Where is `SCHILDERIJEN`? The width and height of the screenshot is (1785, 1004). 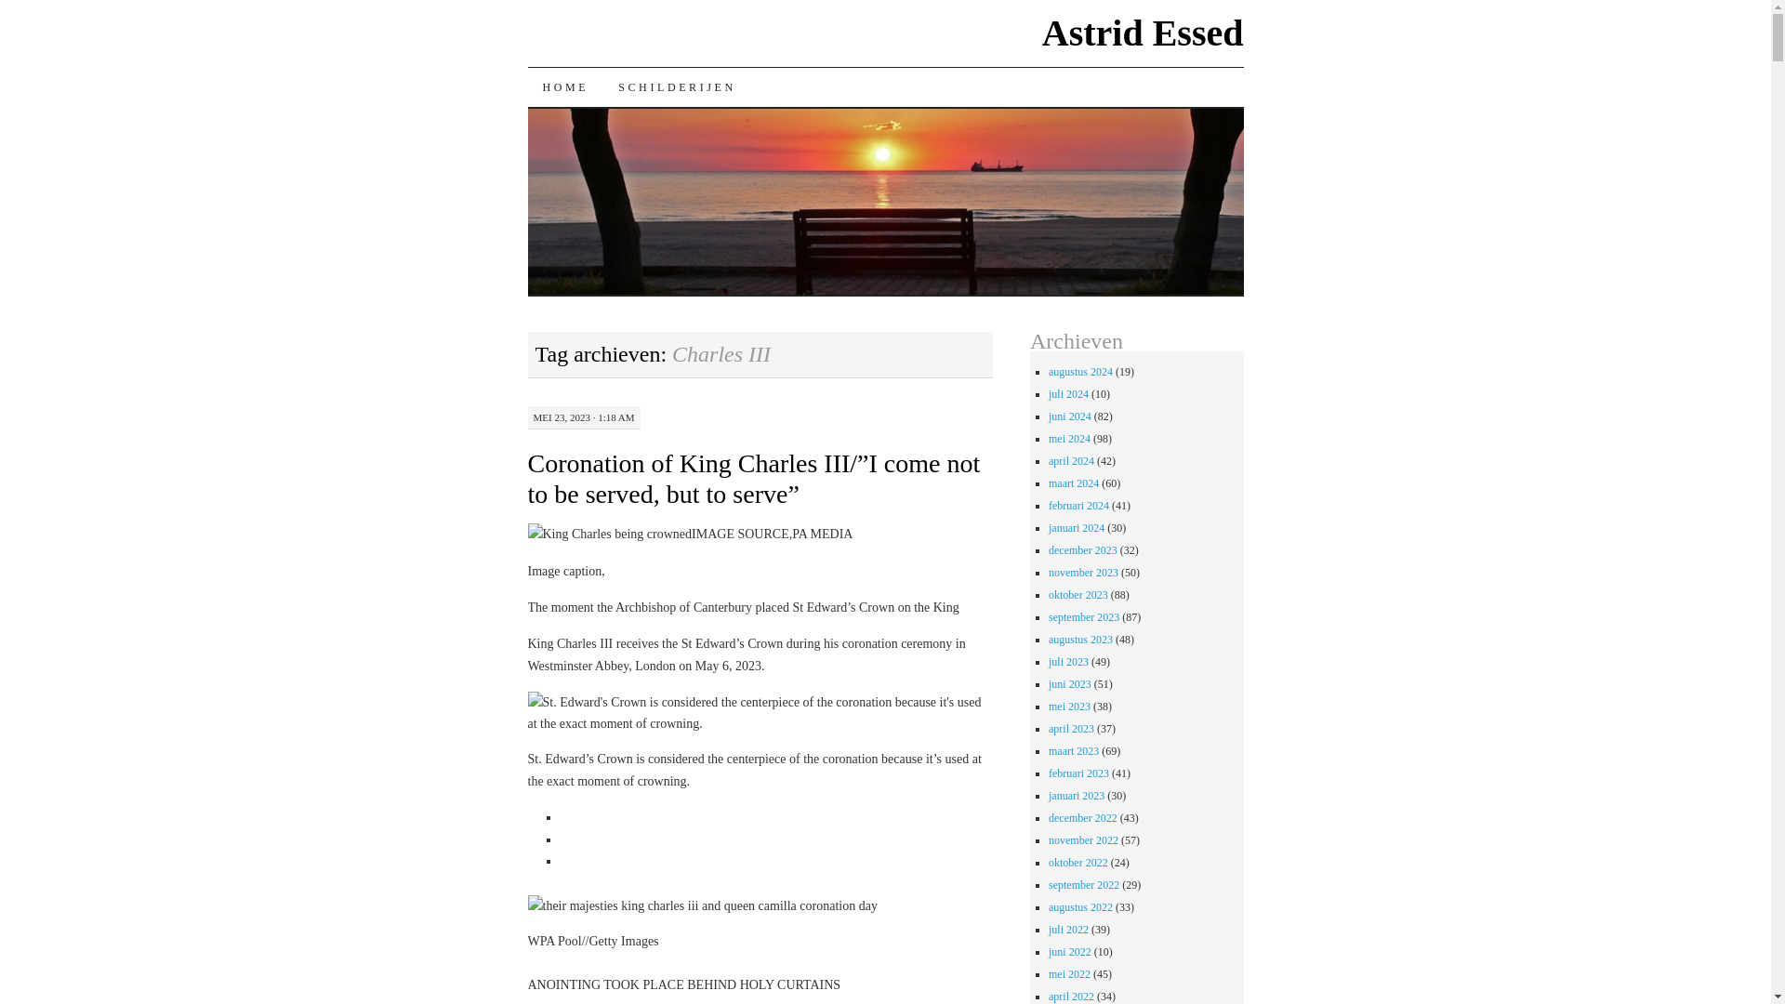 SCHILDERIJEN is located at coordinates (677, 87).